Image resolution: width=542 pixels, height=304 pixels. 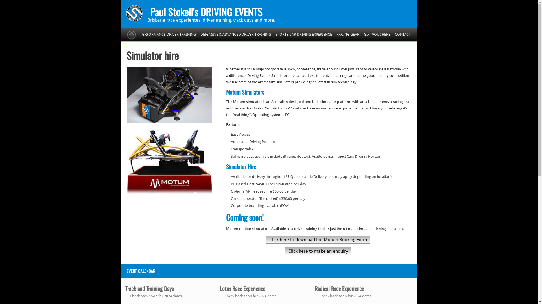 What do you see at coordinates (304, 35) in the screenshot?
I see `SPORTS CAR DRIVING EXPERIENCE` at bounding box center [304, 35].